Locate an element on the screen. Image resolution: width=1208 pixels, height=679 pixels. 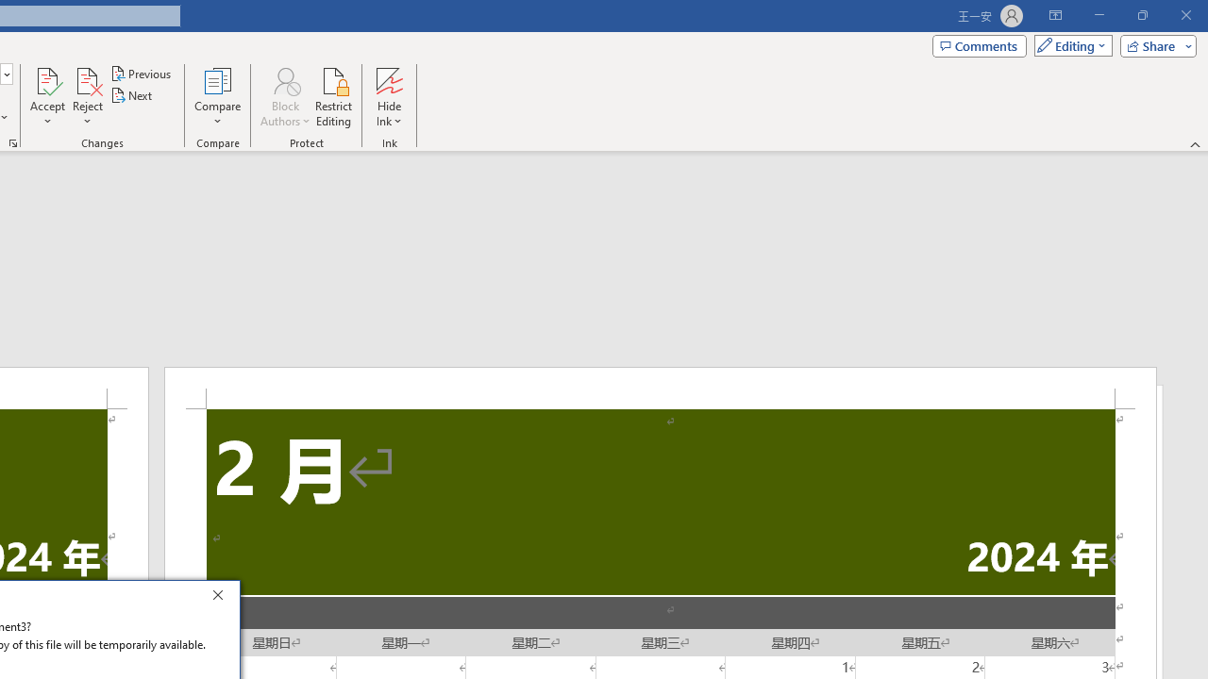
Block Authors is located at coordinates (285, 96).